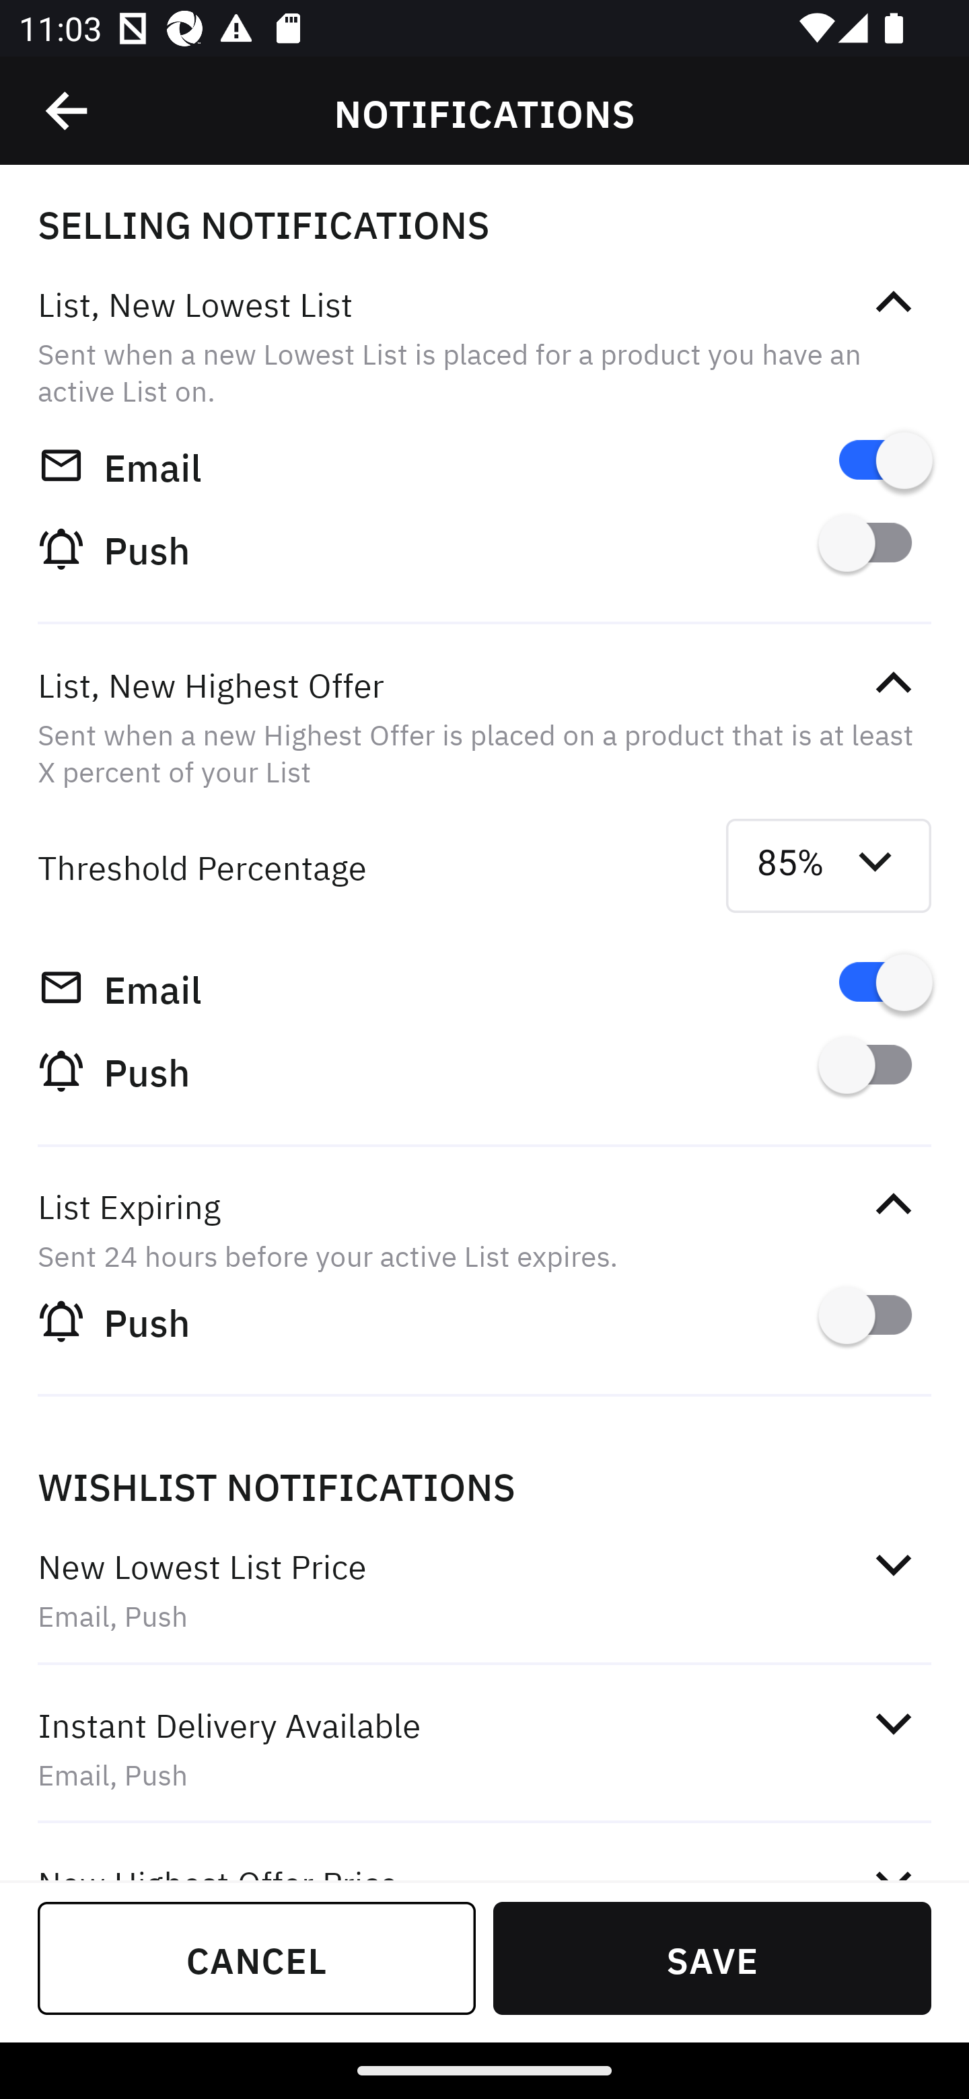  I want to click on , so click(893, 683).